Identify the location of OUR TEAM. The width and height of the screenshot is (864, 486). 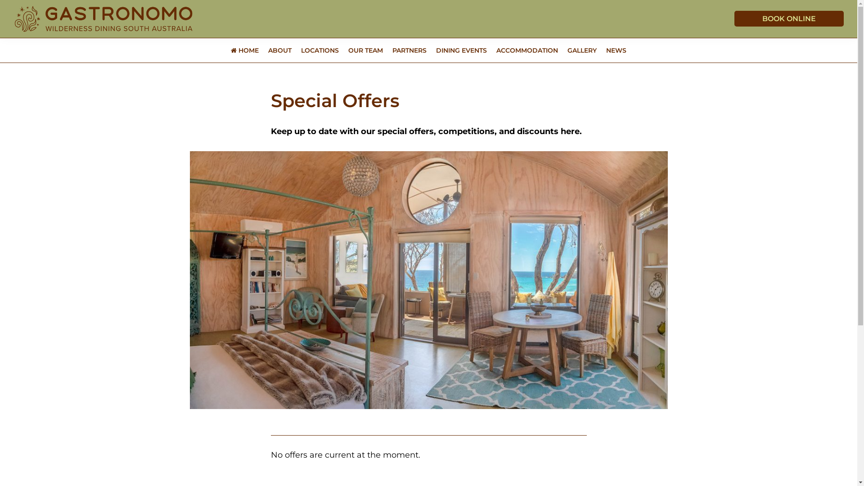
(365, 50).